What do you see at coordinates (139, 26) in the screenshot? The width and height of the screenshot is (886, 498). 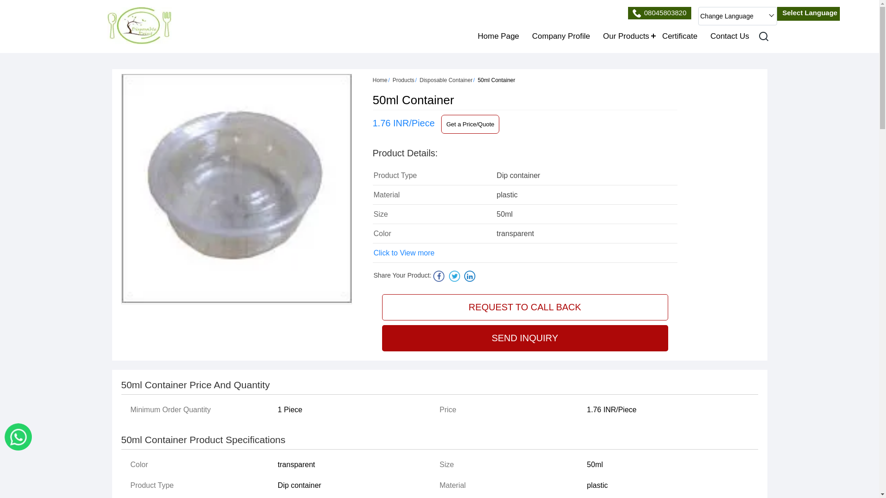 I see `Disposable Point` at bounding box center [139, 26].